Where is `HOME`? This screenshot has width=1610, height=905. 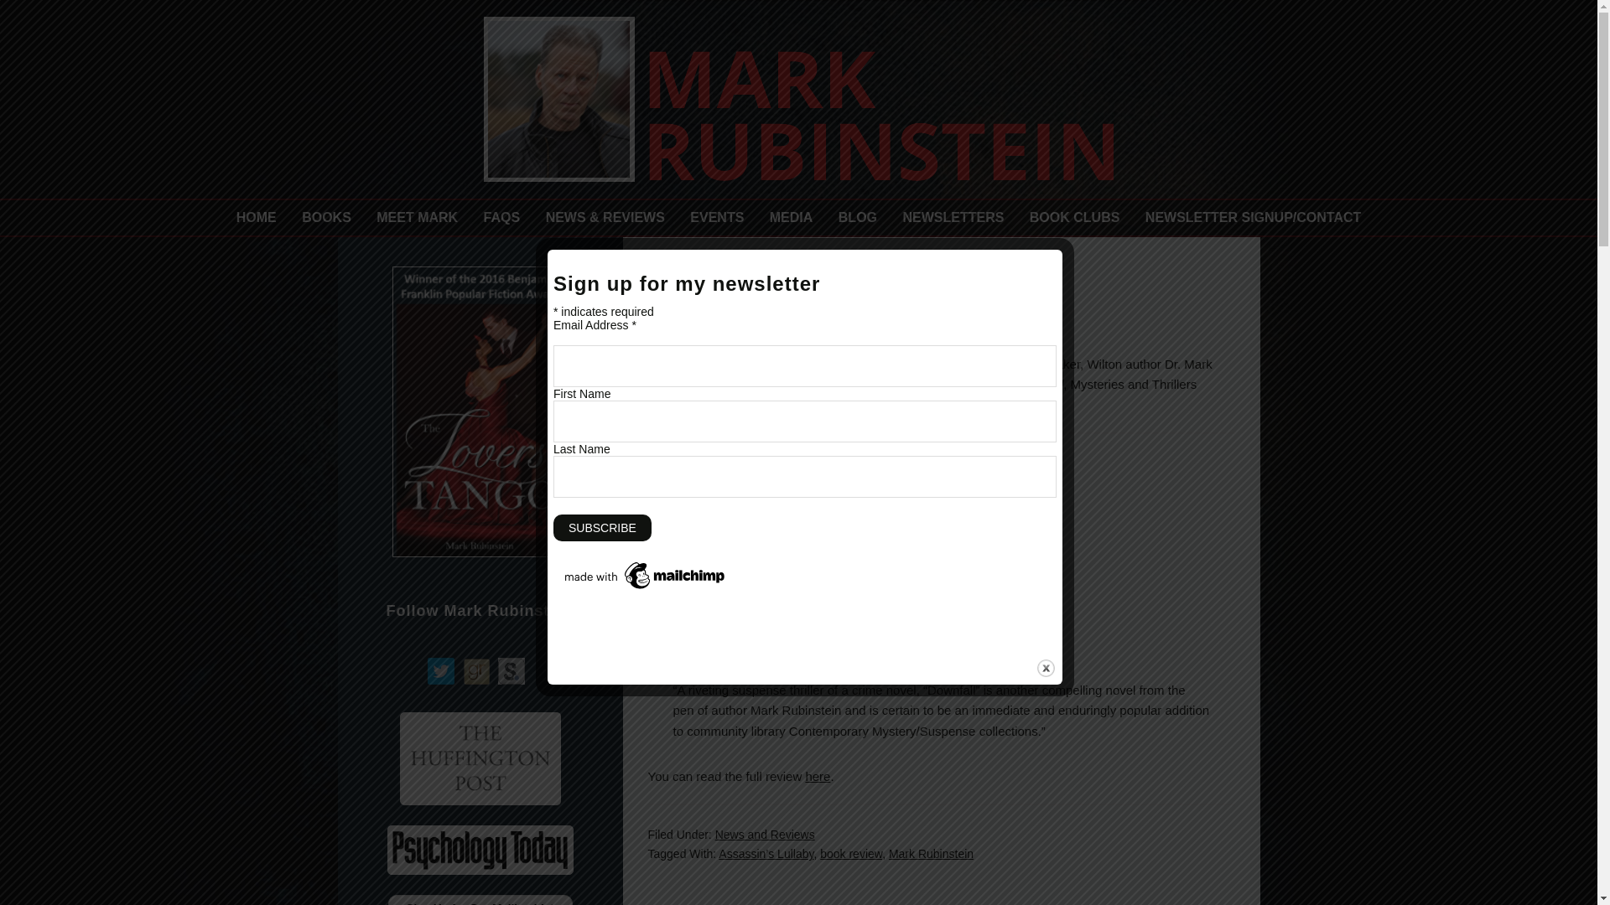 HOME is located at coordinates (257, 218).